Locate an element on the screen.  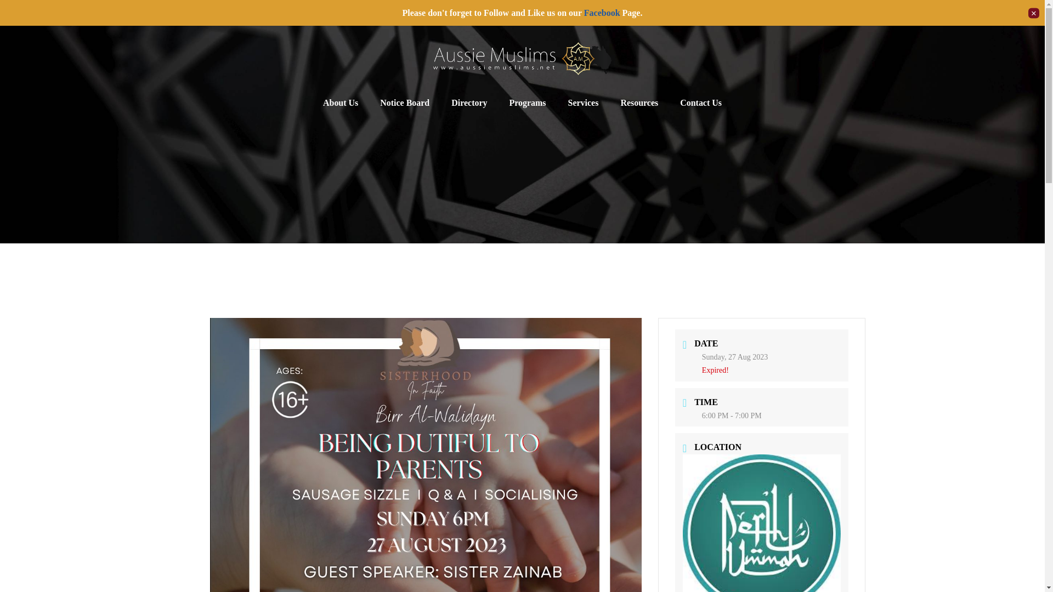
Programs is located at coordinates (528, 103).